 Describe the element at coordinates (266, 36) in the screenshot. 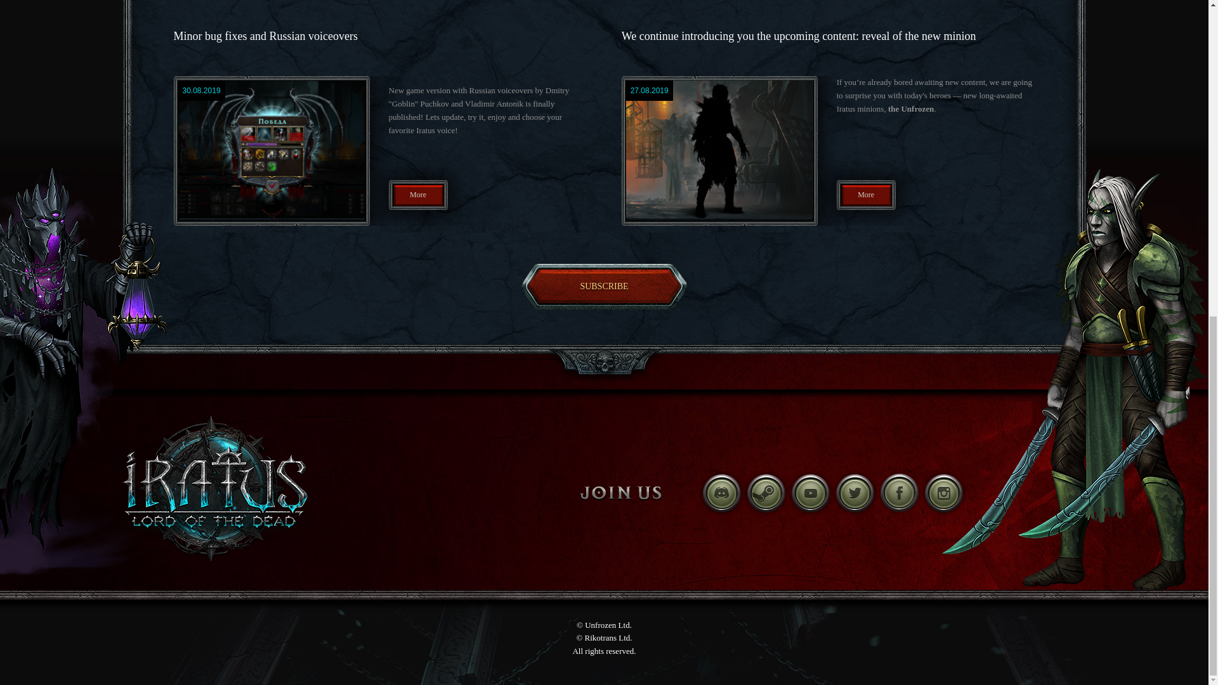

I see `Minor bug fixes and Russian voiceovers` at that location.